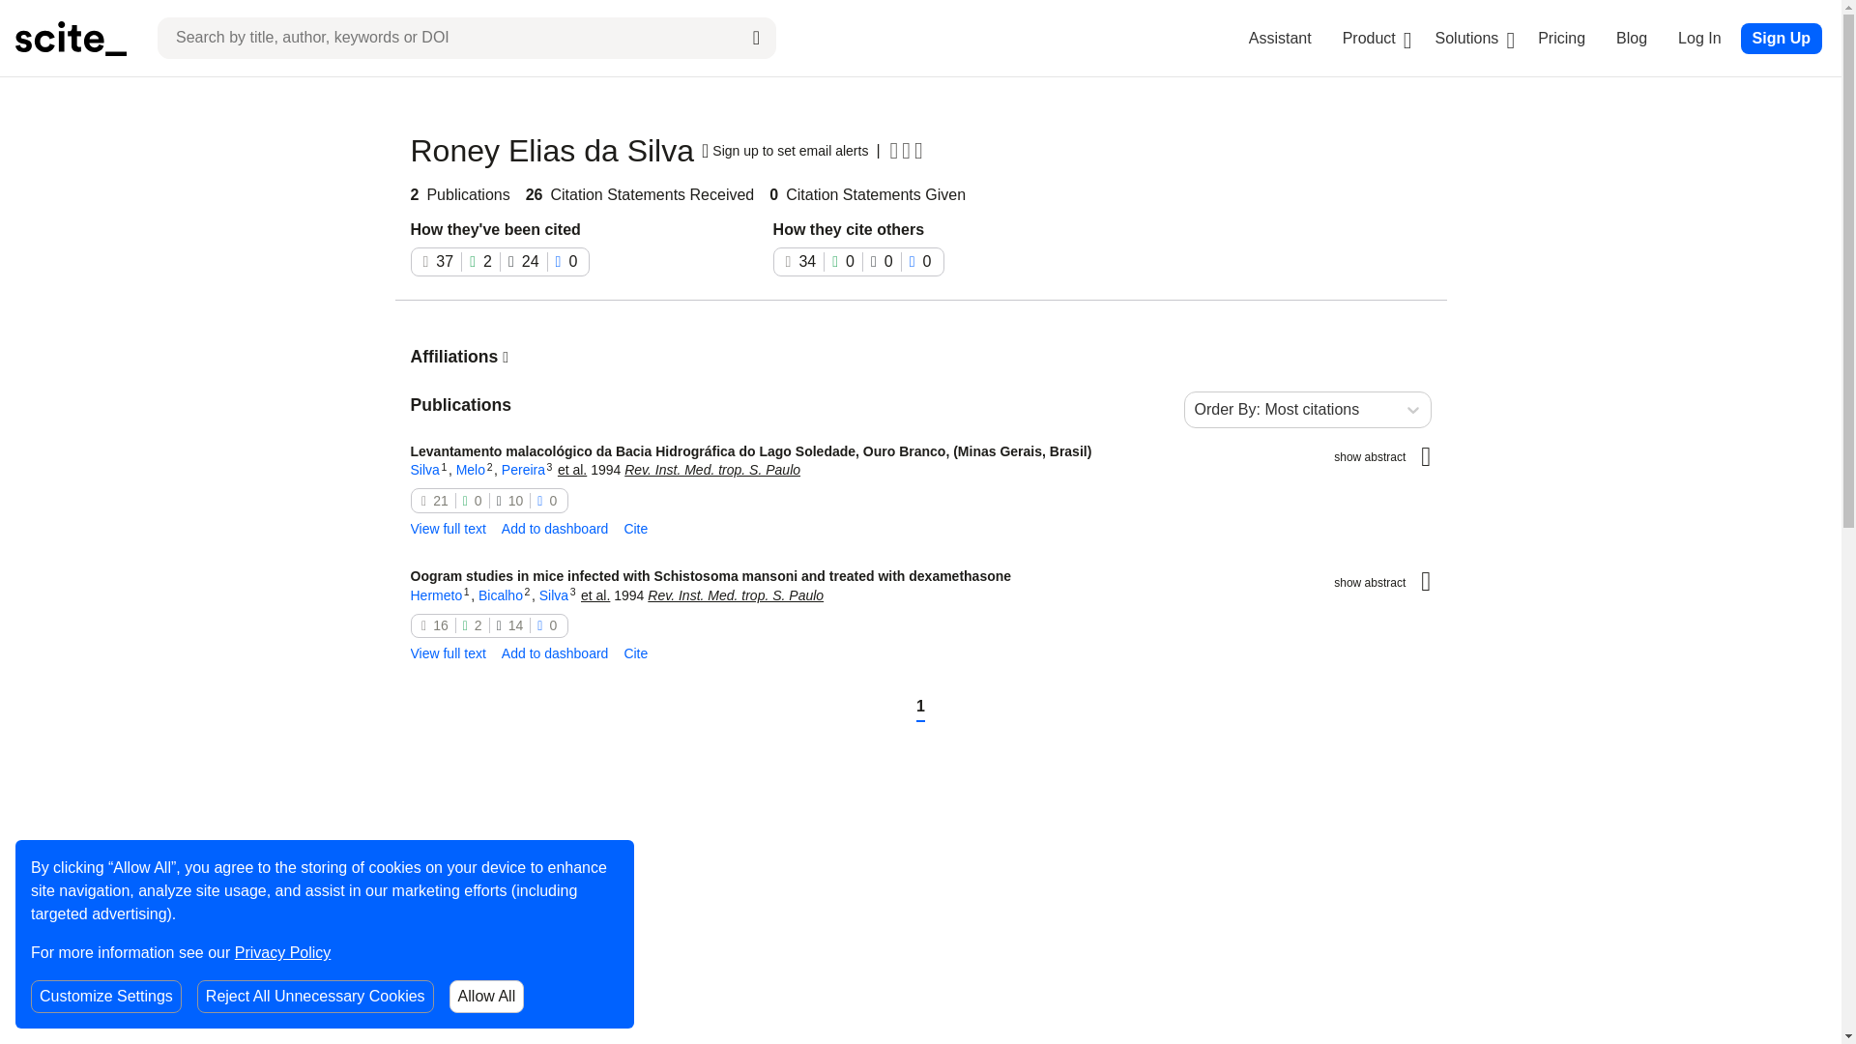  What do you see at coordinates (1698, 39) in the screenshot?
I see `Log In` at bounding box center [1698, 39].